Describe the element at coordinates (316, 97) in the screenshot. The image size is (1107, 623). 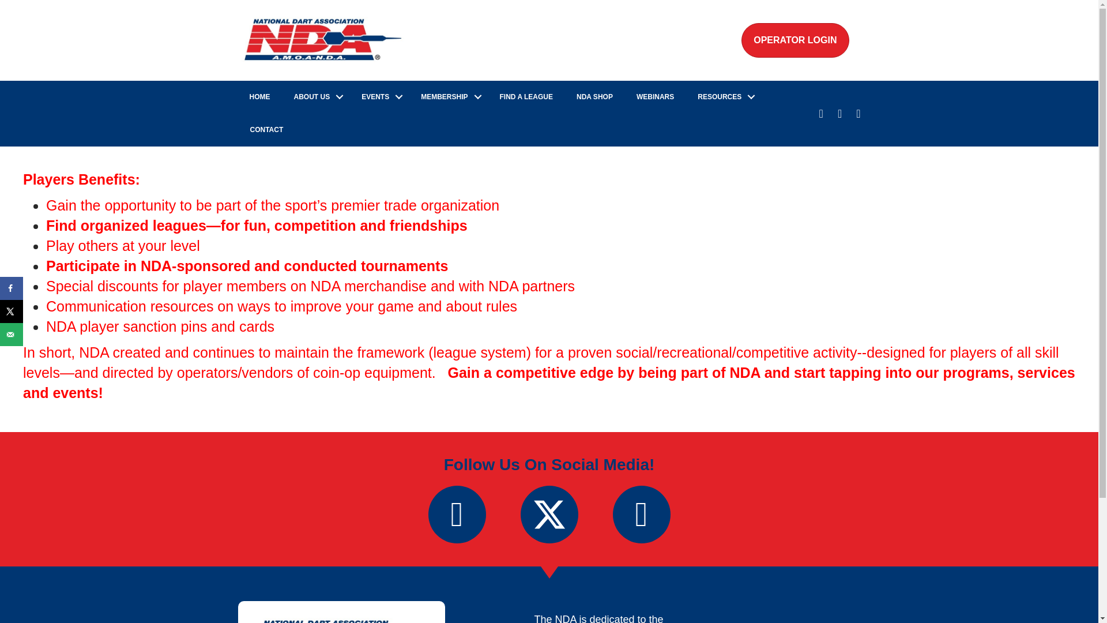
I see `ABOUT US` at that location.